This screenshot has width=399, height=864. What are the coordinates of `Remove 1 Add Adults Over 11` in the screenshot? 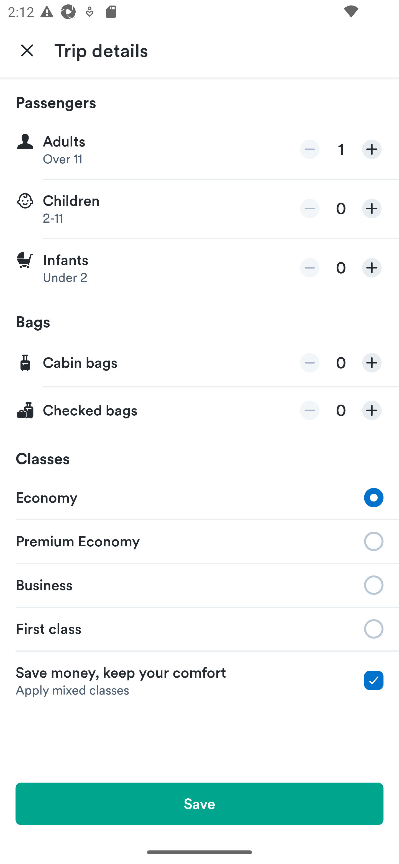 It's located at (199, 150).